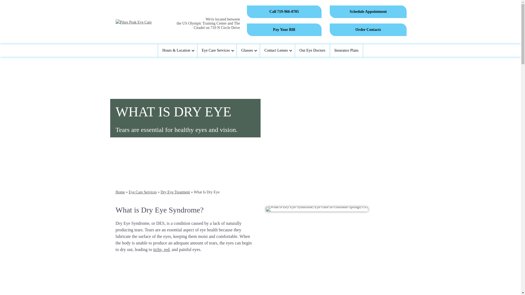  I want to click on Insurance Plans, so click(346, 51).